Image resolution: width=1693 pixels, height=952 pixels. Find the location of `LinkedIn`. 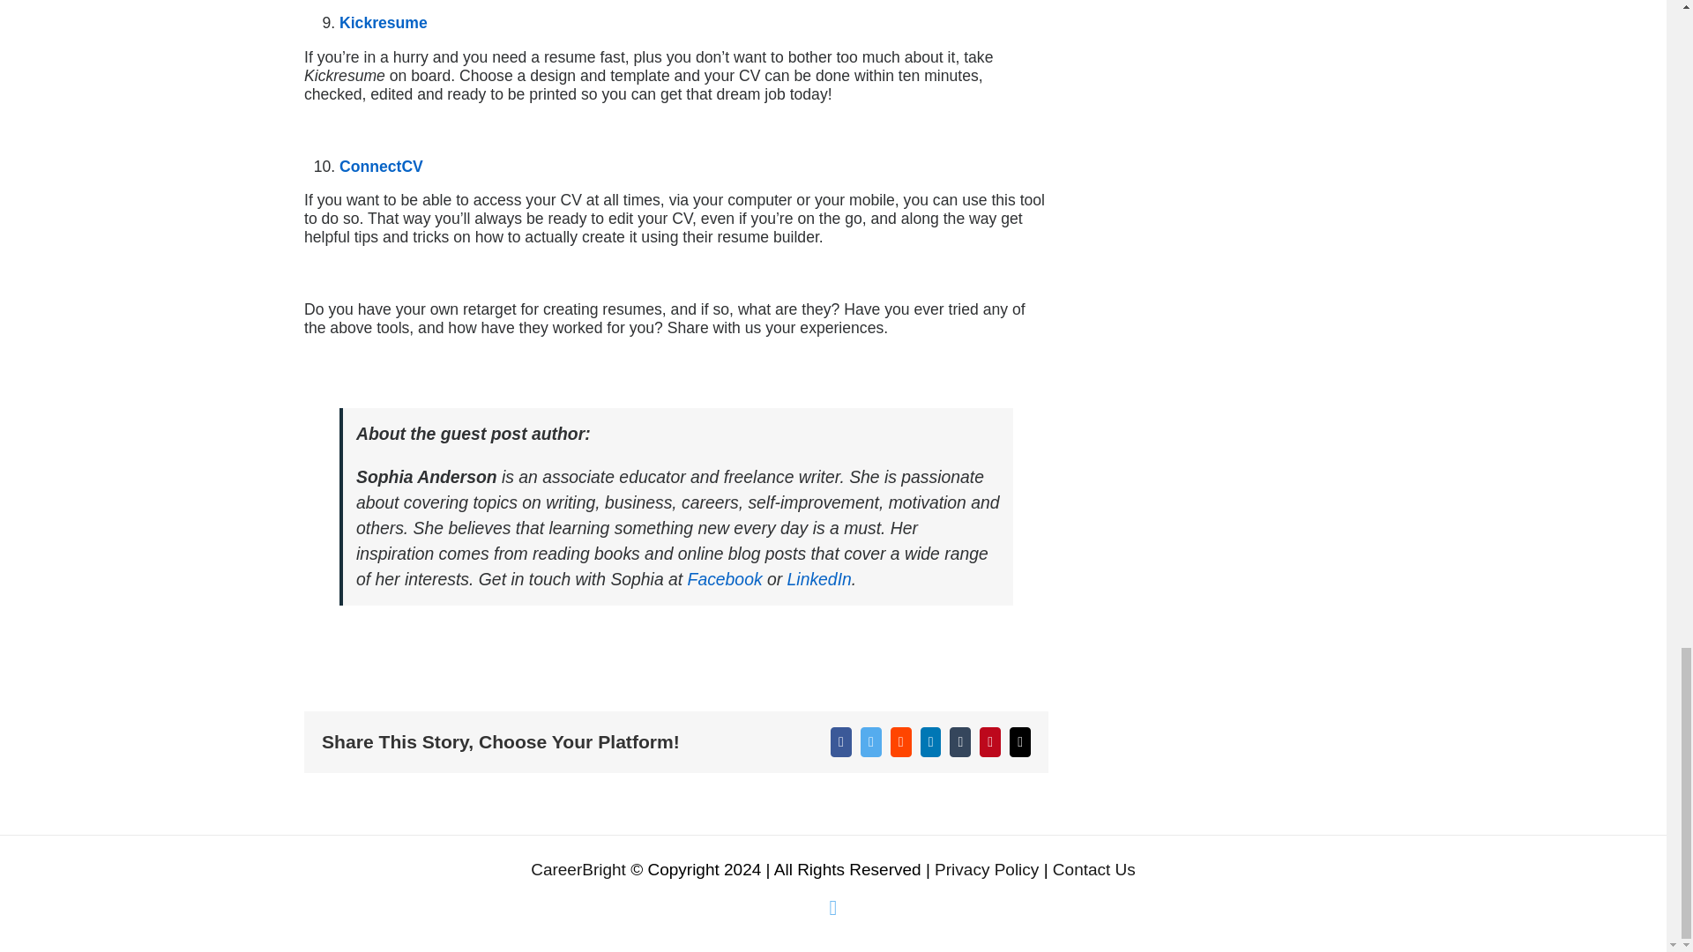

LinkedIn is located at coordinates (818, 578).